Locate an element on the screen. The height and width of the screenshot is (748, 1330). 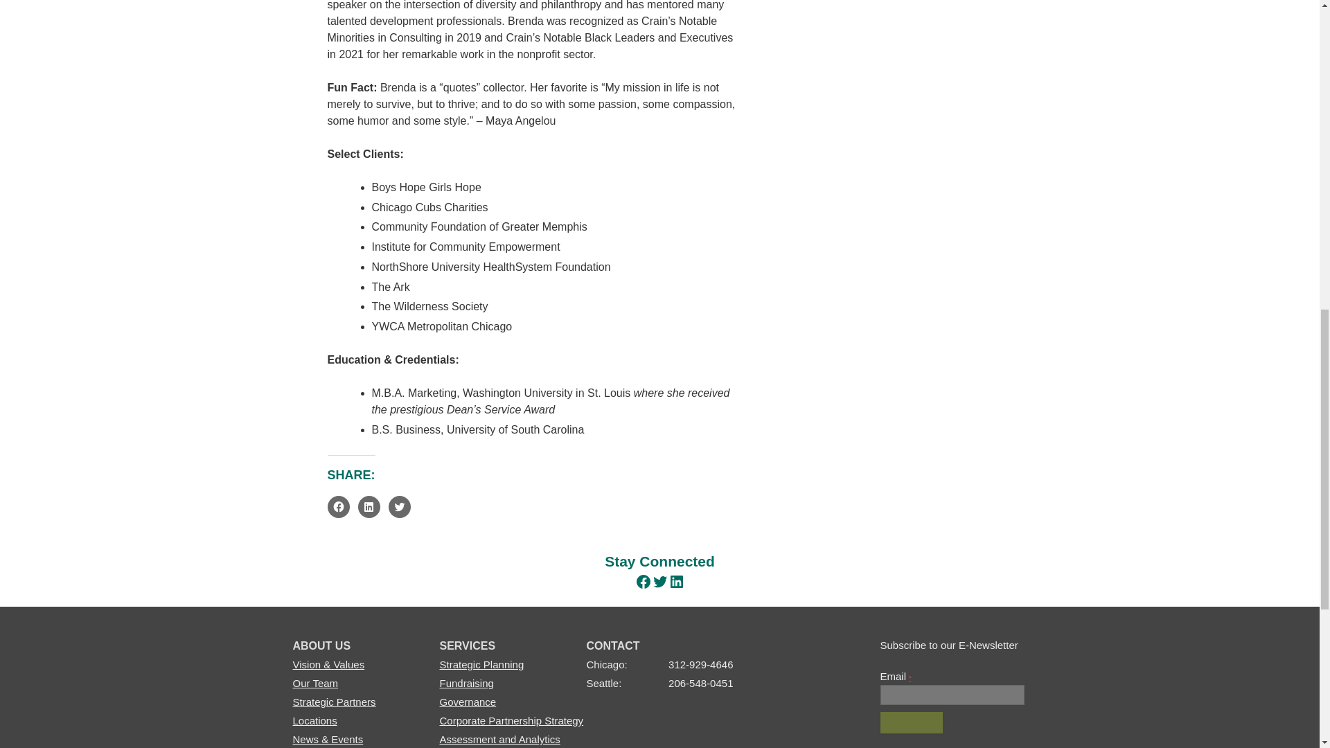
Locations is located at coordinates (314, 720).